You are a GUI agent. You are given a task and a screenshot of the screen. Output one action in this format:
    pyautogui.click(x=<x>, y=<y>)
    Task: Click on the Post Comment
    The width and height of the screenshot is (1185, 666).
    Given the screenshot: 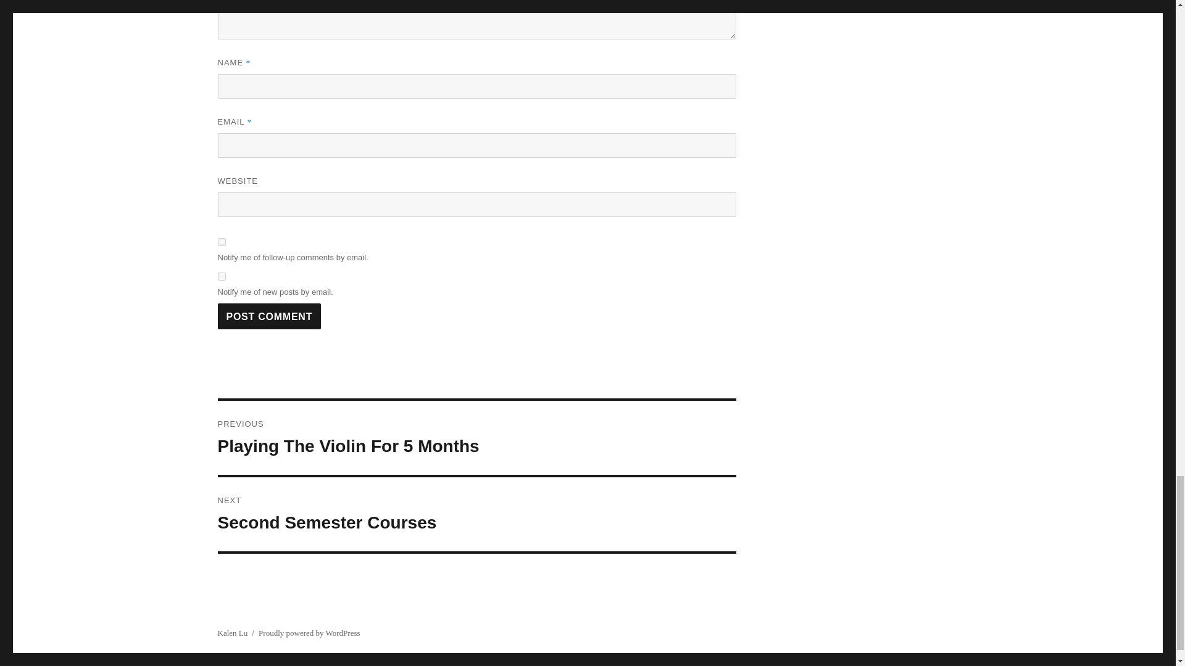 What is the action you would take?
    pyautogui.click(x=269, y=316)
    